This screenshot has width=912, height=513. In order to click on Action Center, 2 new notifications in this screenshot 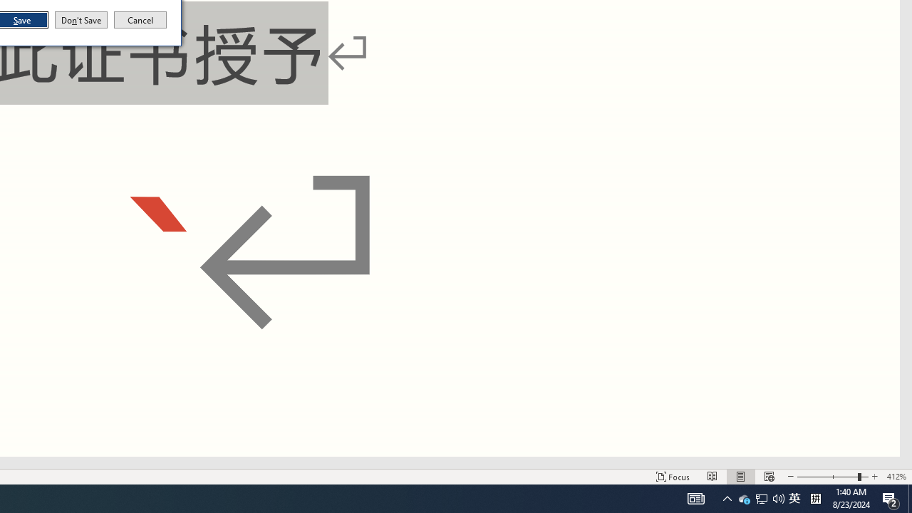, I will do `click(744, 499)`.